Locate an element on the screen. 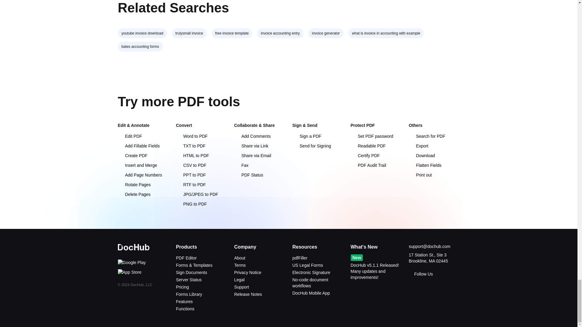 The width and height of the screenshot is (582, 327). Share via Link is located at coordinates (251, 146).